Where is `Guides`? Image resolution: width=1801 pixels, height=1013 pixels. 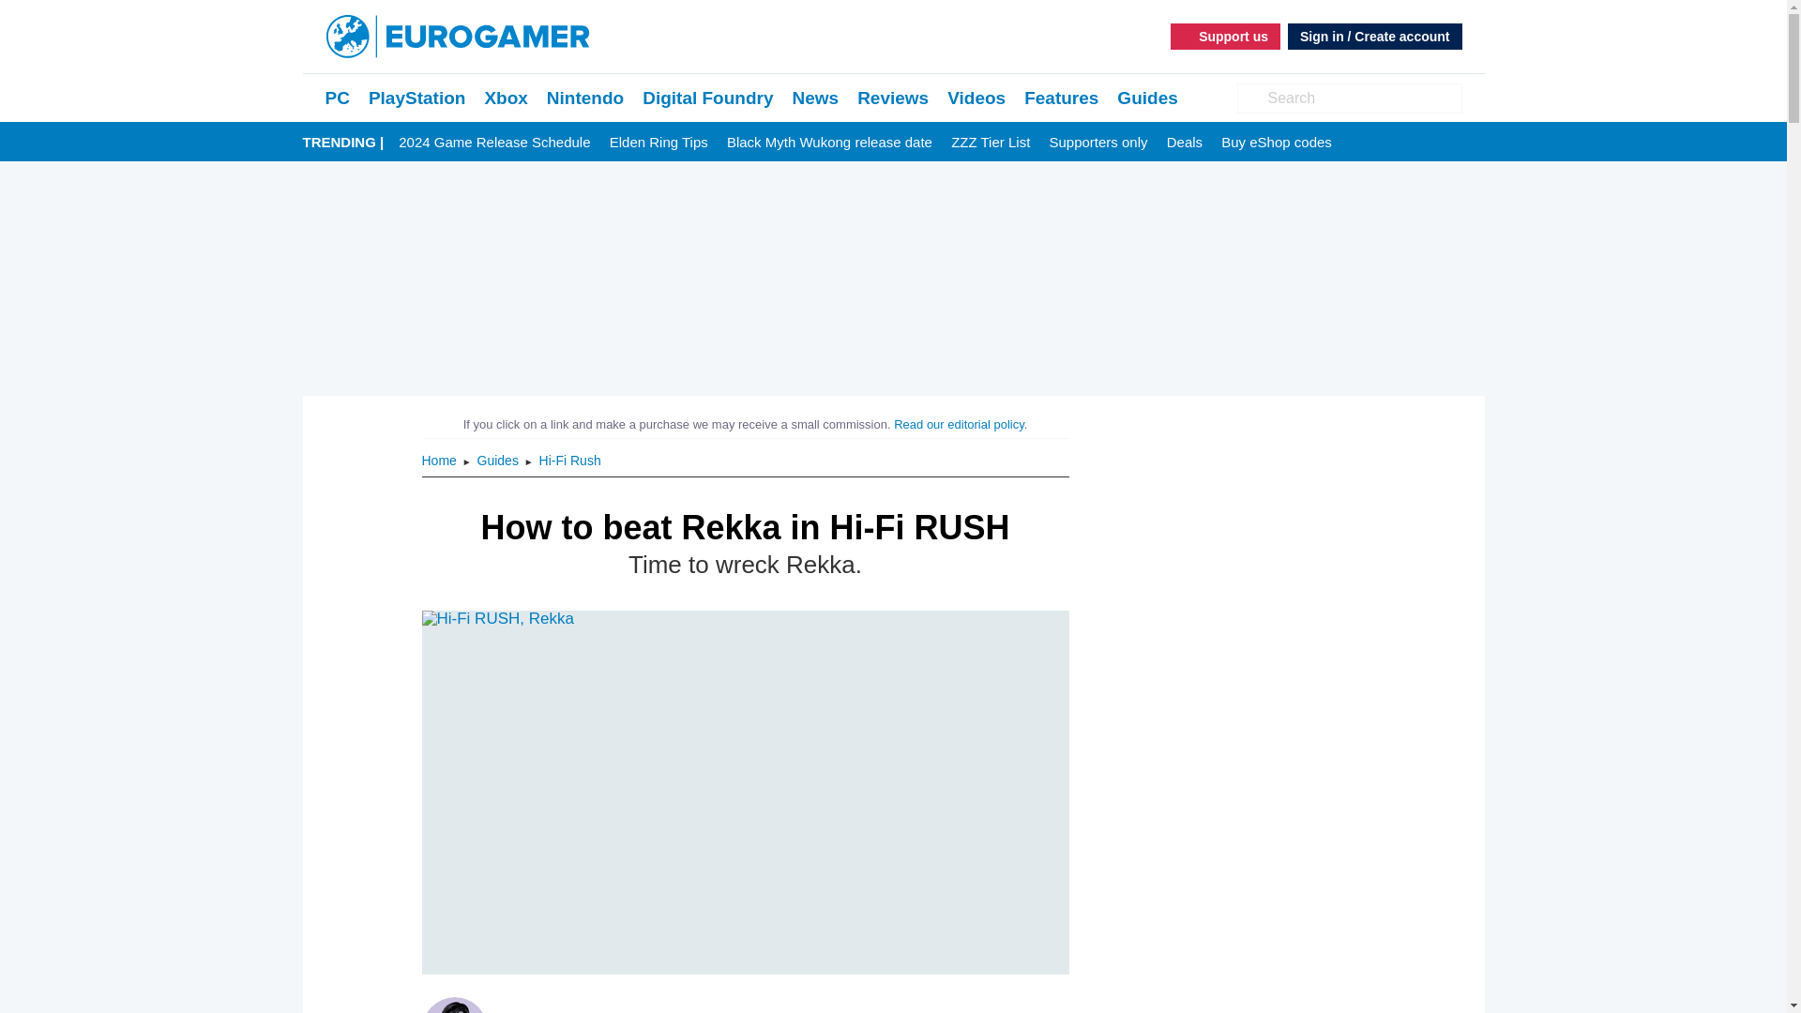 Guides is located at coordinates (499, 460).